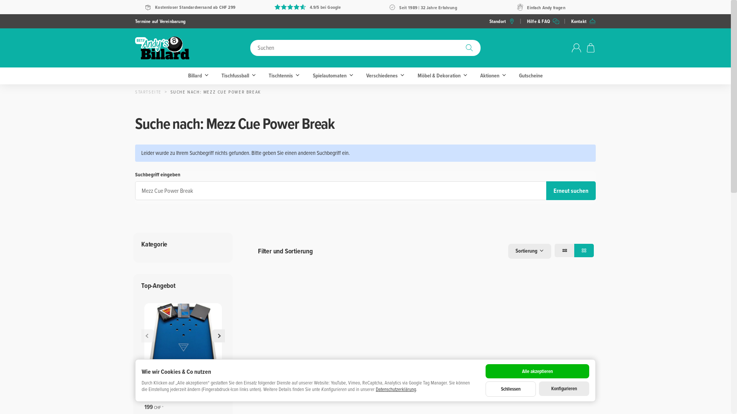 Image resolution: width=737 pixels, height=414 pixels. Describe the element at coordinates (577, 48) in the screenshot. I see `Anmelden` at that location.